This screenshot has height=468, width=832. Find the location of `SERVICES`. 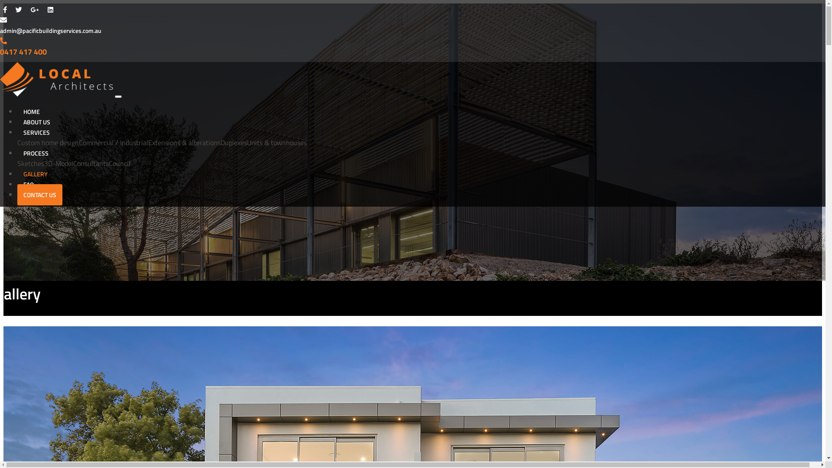

SERVICES is located at coordinates (36, 133).